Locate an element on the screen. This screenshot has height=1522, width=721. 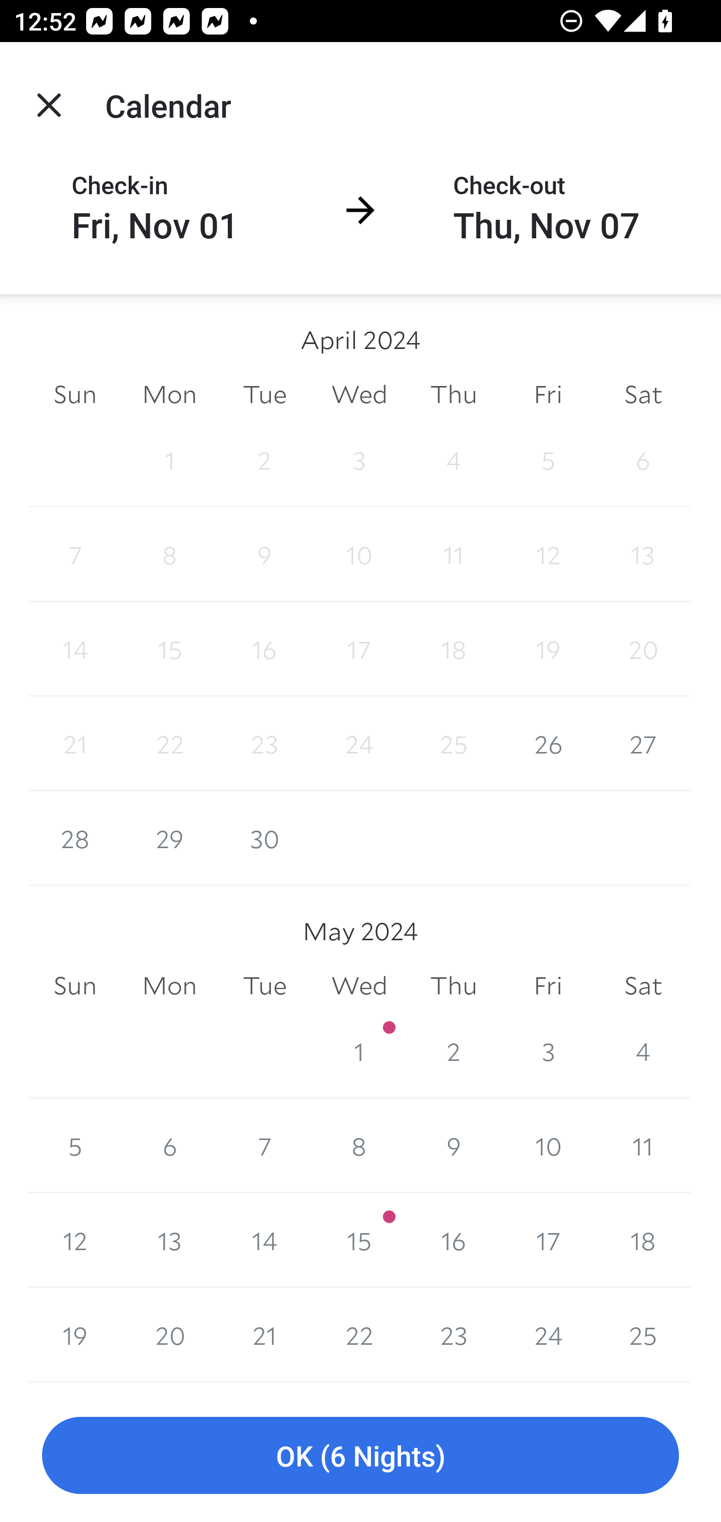
4 4 May 2024 is located at coordinates (643, 1051).